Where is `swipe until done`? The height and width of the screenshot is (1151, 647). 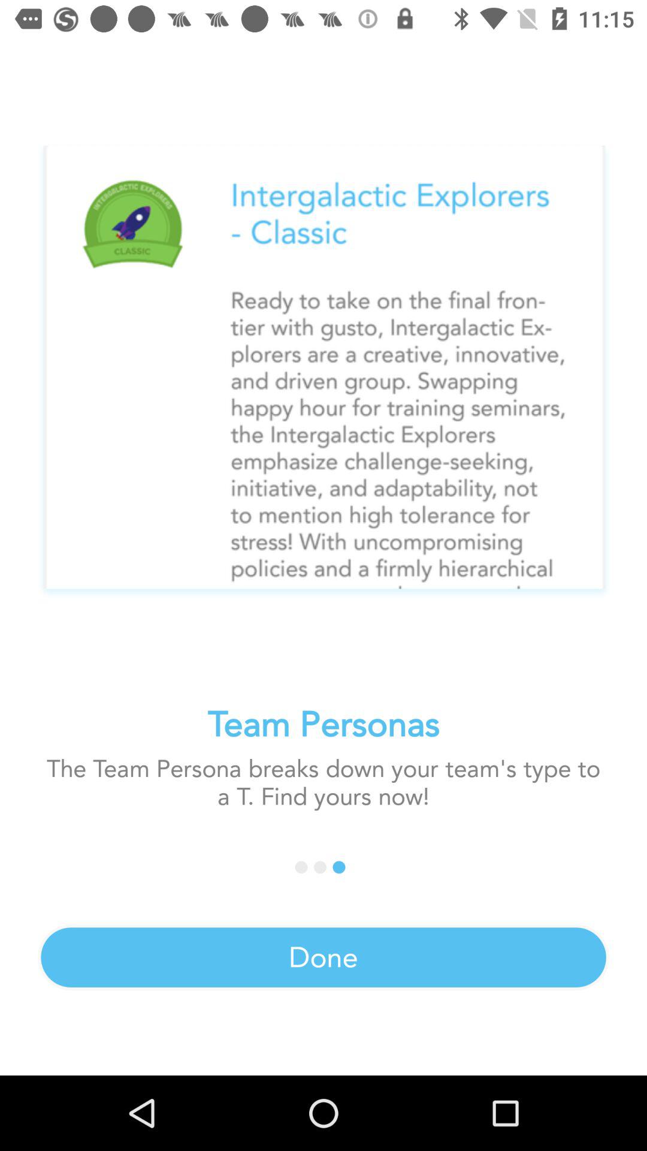 swipe until done is located at coordinates (323, 957).